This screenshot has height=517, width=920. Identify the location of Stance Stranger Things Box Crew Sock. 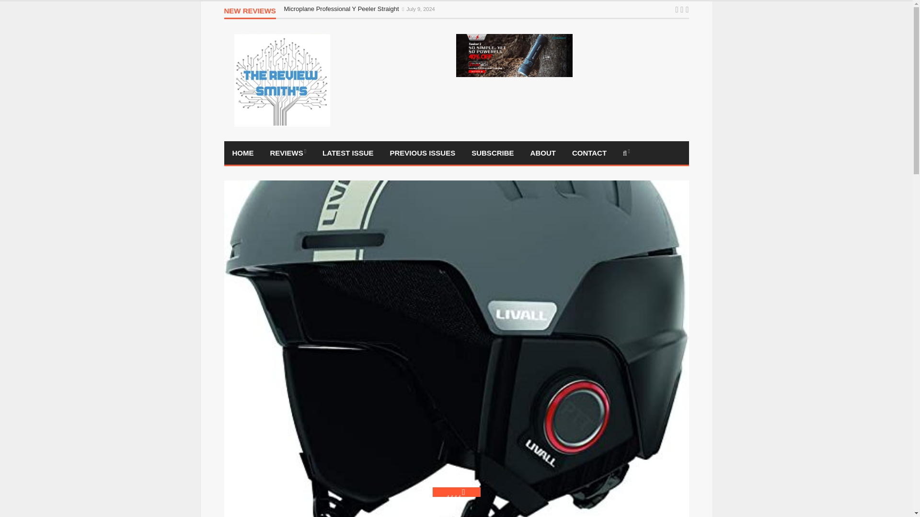
(339, 18).